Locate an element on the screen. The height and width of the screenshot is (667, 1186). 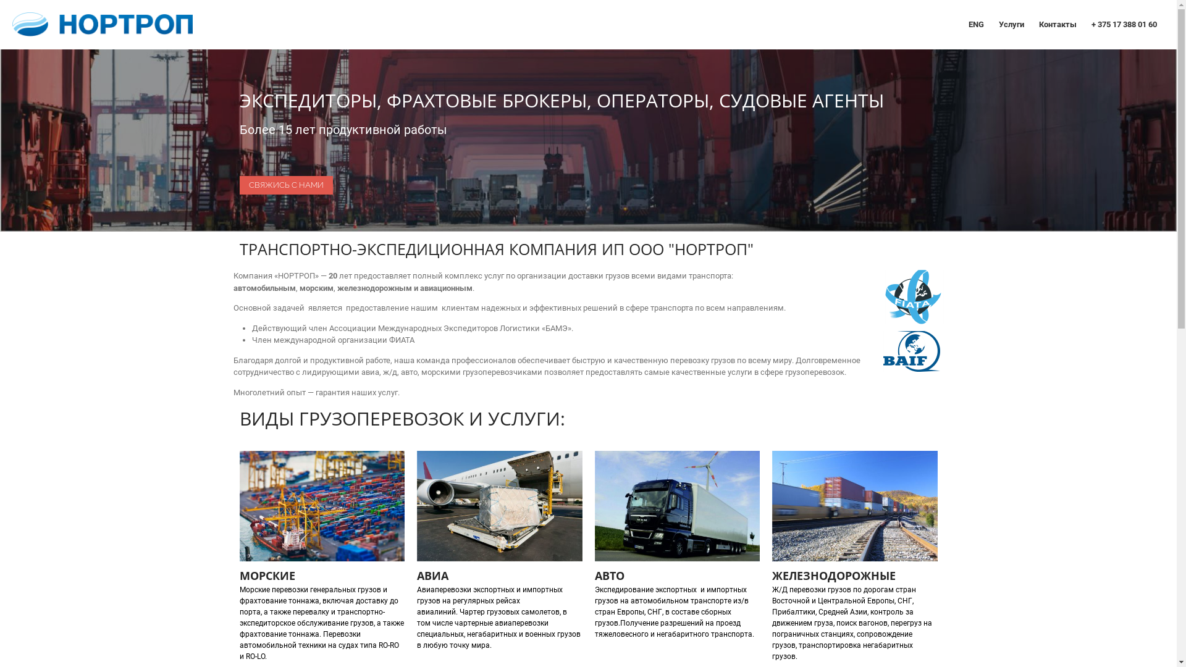
ENG is located at coordinates (976, 25).